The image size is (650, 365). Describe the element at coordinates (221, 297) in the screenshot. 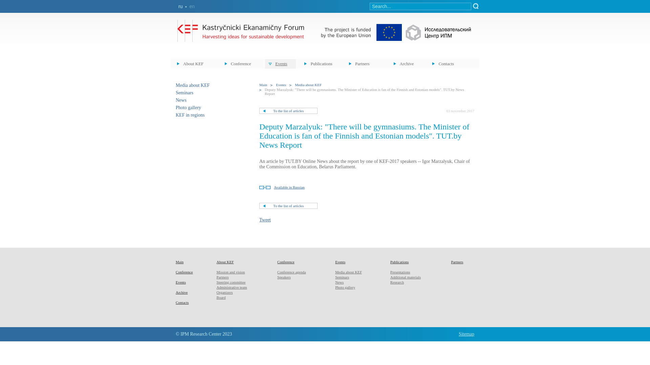

I see `Board` at that location.